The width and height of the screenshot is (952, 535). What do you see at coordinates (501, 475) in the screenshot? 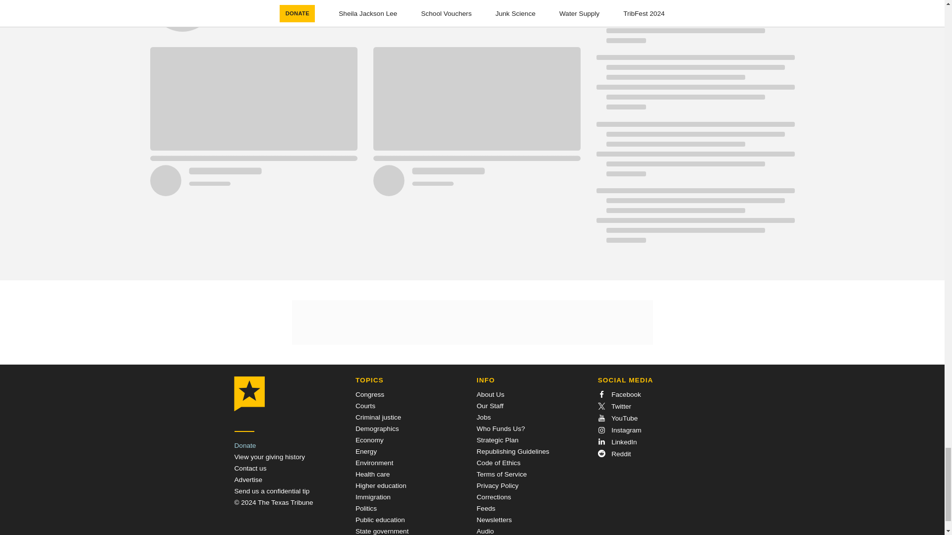
I see `Terms of Service` at bounding box center [501, 475].